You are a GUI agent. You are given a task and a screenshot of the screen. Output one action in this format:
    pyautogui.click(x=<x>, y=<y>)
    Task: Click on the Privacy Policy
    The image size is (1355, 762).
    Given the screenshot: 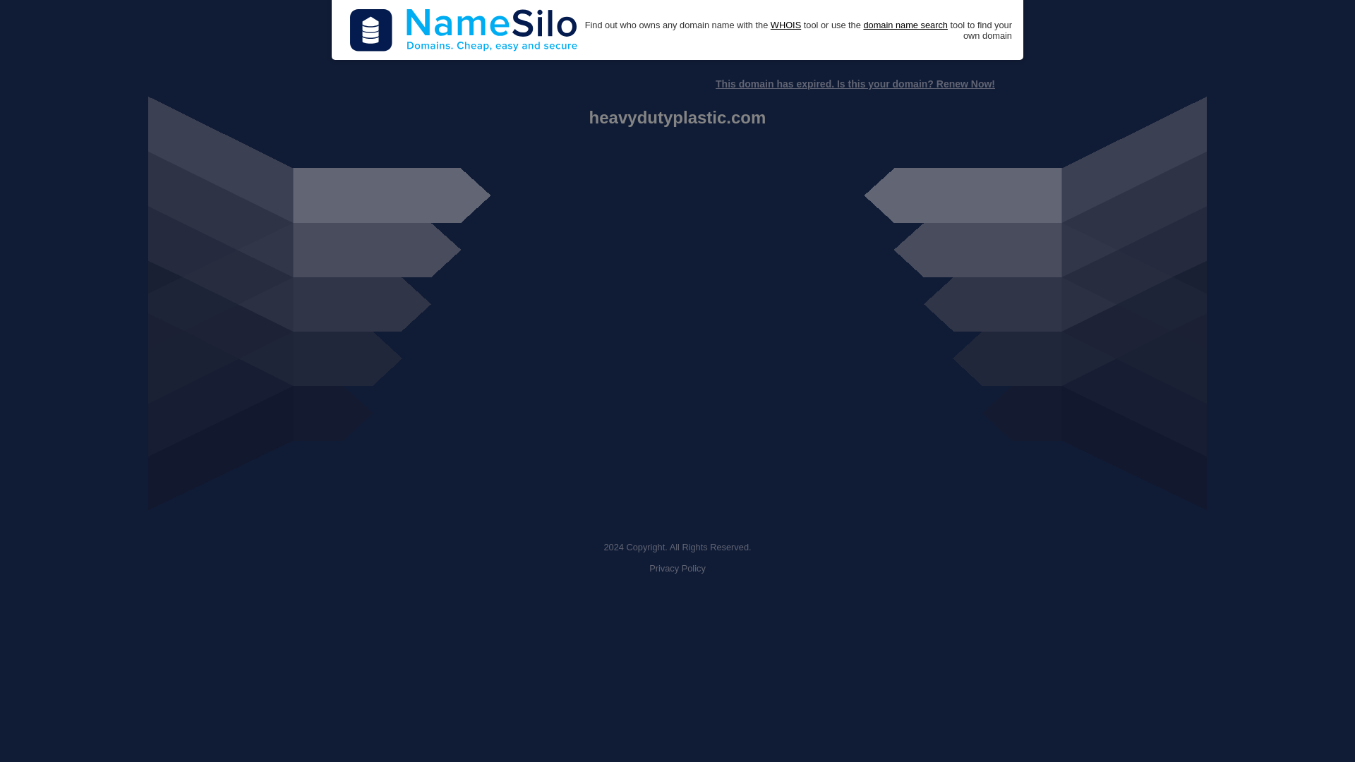 What is the action you would take?
    pyautogui.click(x=677, y=569)
    